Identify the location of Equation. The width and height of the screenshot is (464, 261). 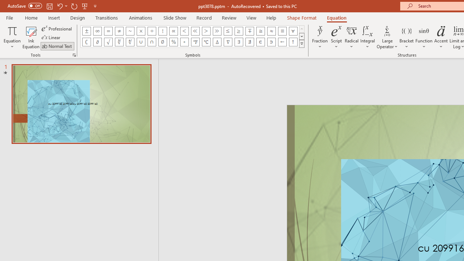
(336, 17).